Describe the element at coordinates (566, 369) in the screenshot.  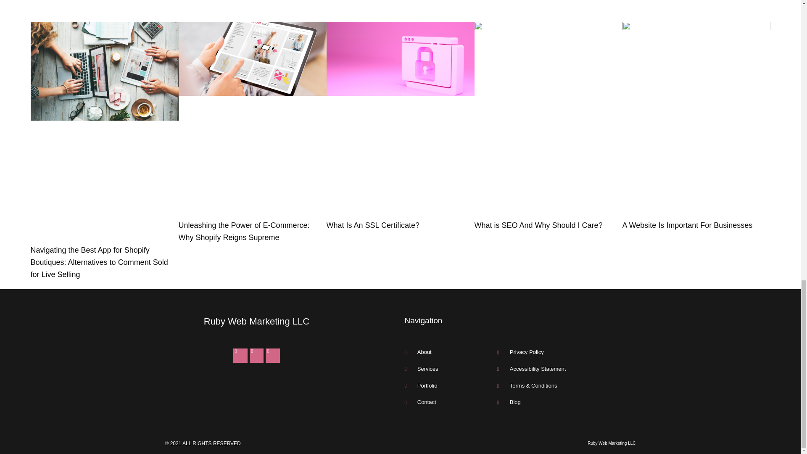
I see `Accessibility Statement` at that location.